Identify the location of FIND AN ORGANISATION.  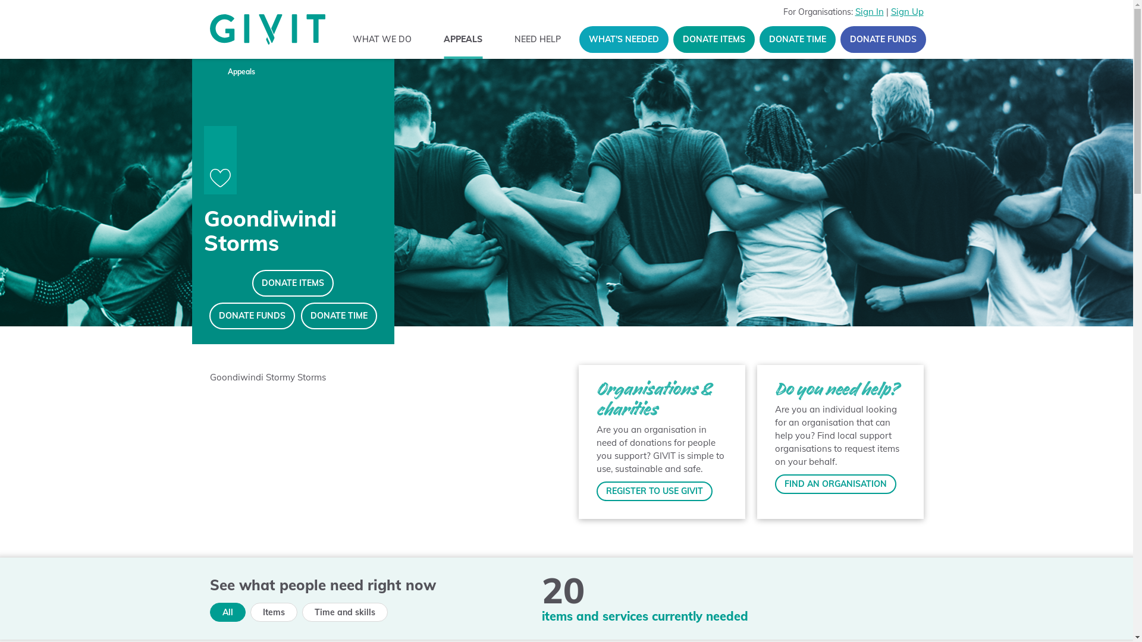
(835, 484).